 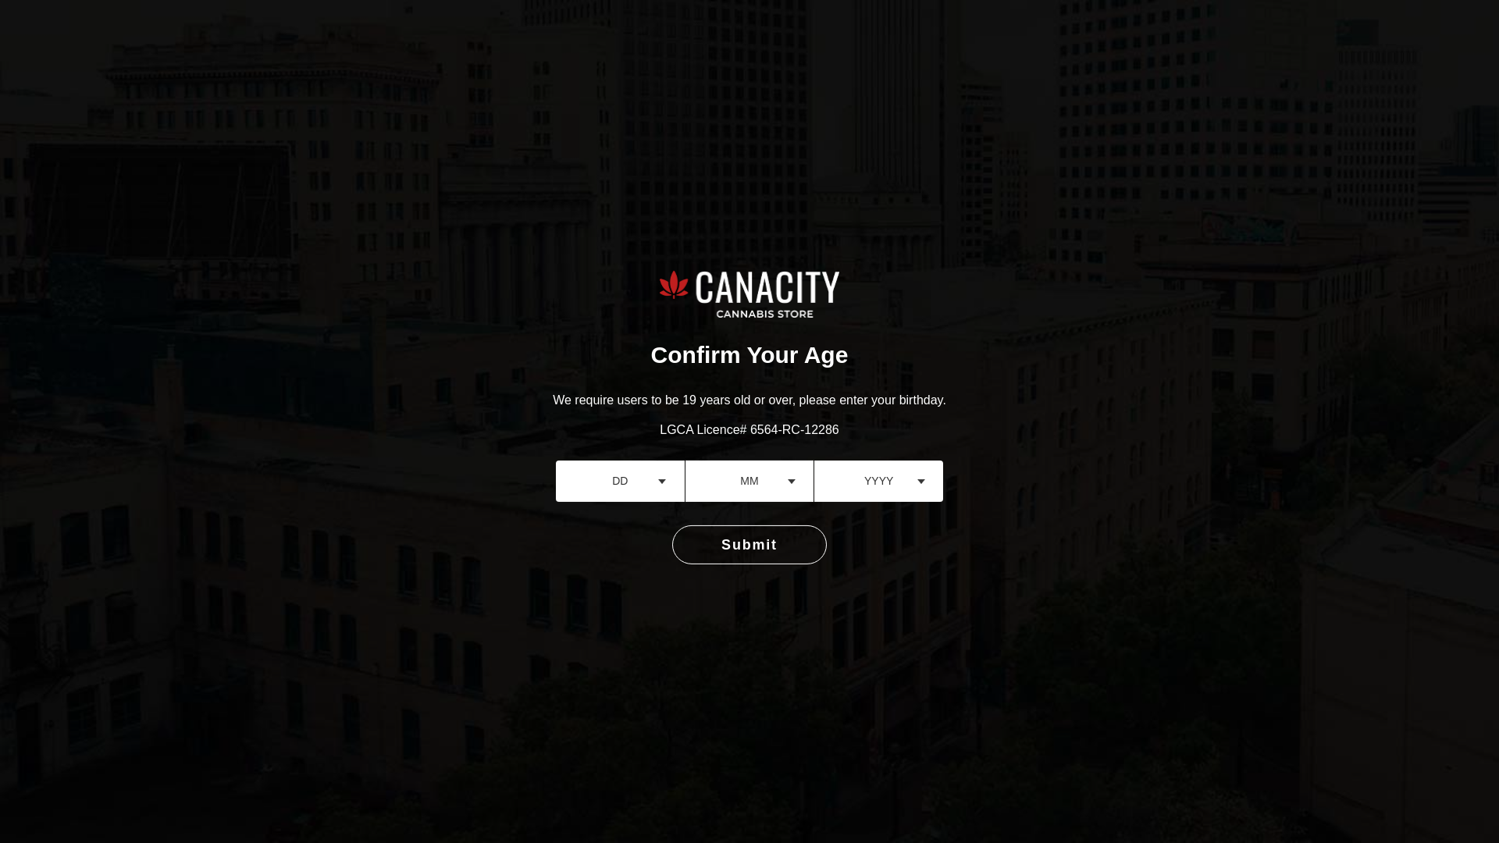 What do you see at coordinates (1087, 33) in the screenshot?
I see `SHOP` at bounding box center [1087, 33].